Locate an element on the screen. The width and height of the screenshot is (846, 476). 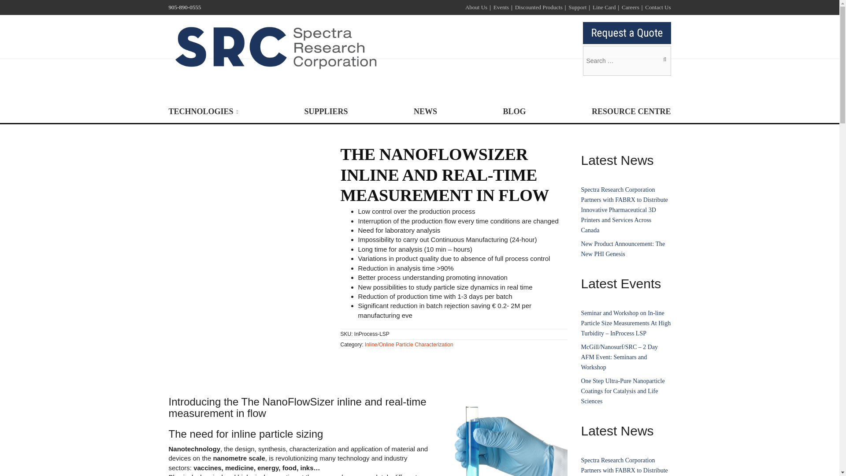
About Us is located at coordinates (476, 7).